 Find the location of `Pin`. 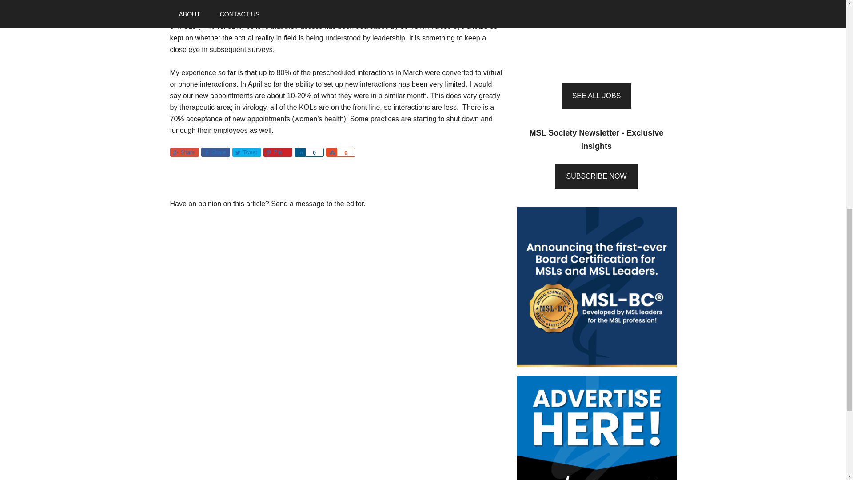

Pin is located at coordinates (277, 152).